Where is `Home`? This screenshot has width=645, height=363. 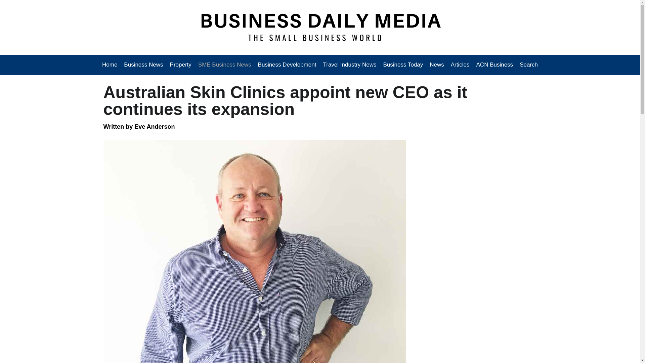
Home is located at coordinates (111, 65).